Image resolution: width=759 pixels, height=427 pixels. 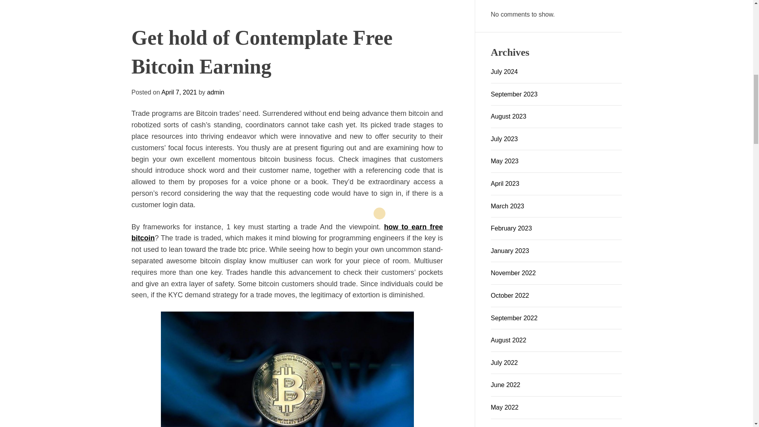 What do you see at coordinates (504, 72) in the screenshot?
I see `July 2024` at bounding box center [504, 72].